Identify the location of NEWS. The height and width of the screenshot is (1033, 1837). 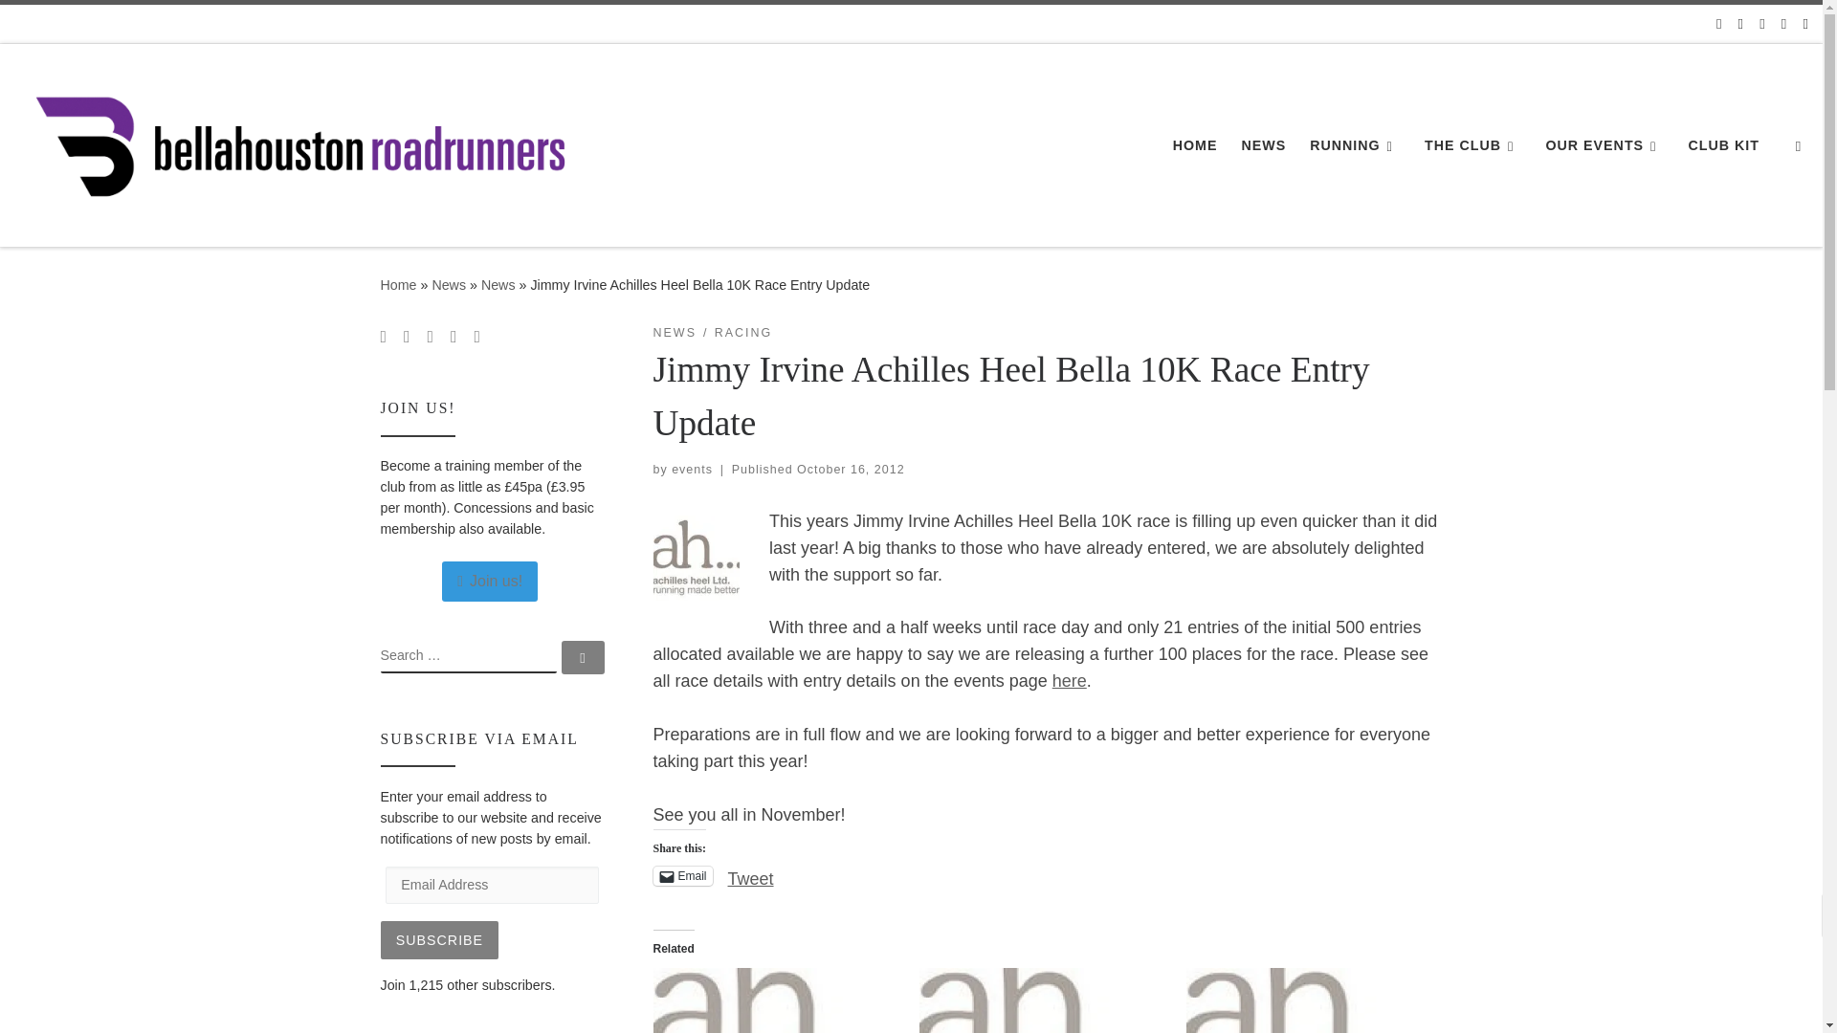
(1263, 144).